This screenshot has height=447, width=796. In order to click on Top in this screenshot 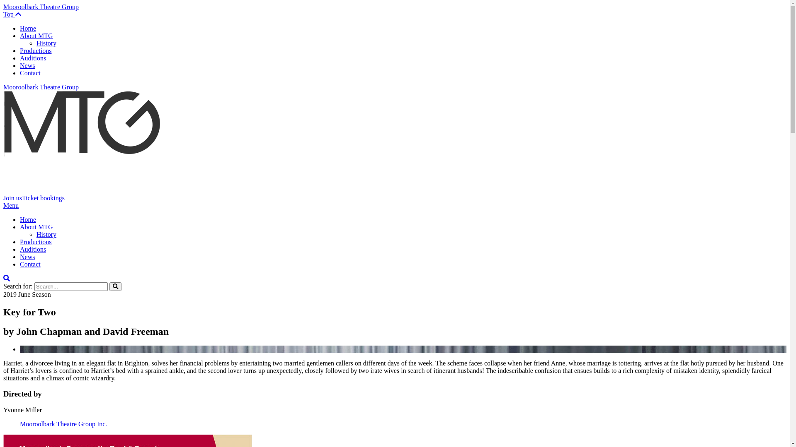, I will do `click(12, 14)`.